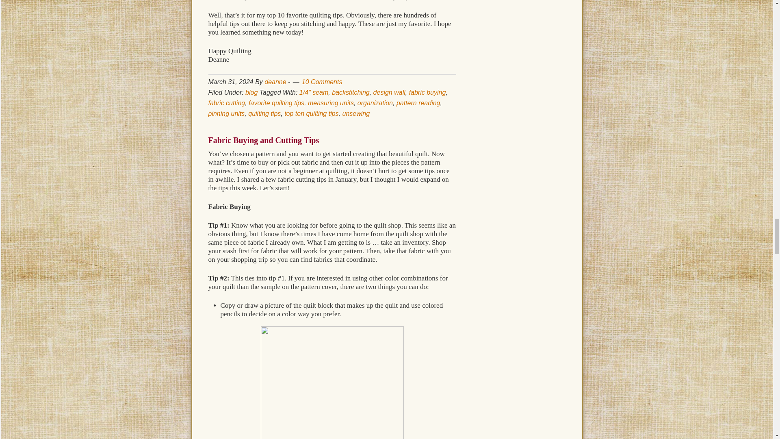 The width and height of the screenshot is (780, 439). I want to click on deanne, so click(275, 82).